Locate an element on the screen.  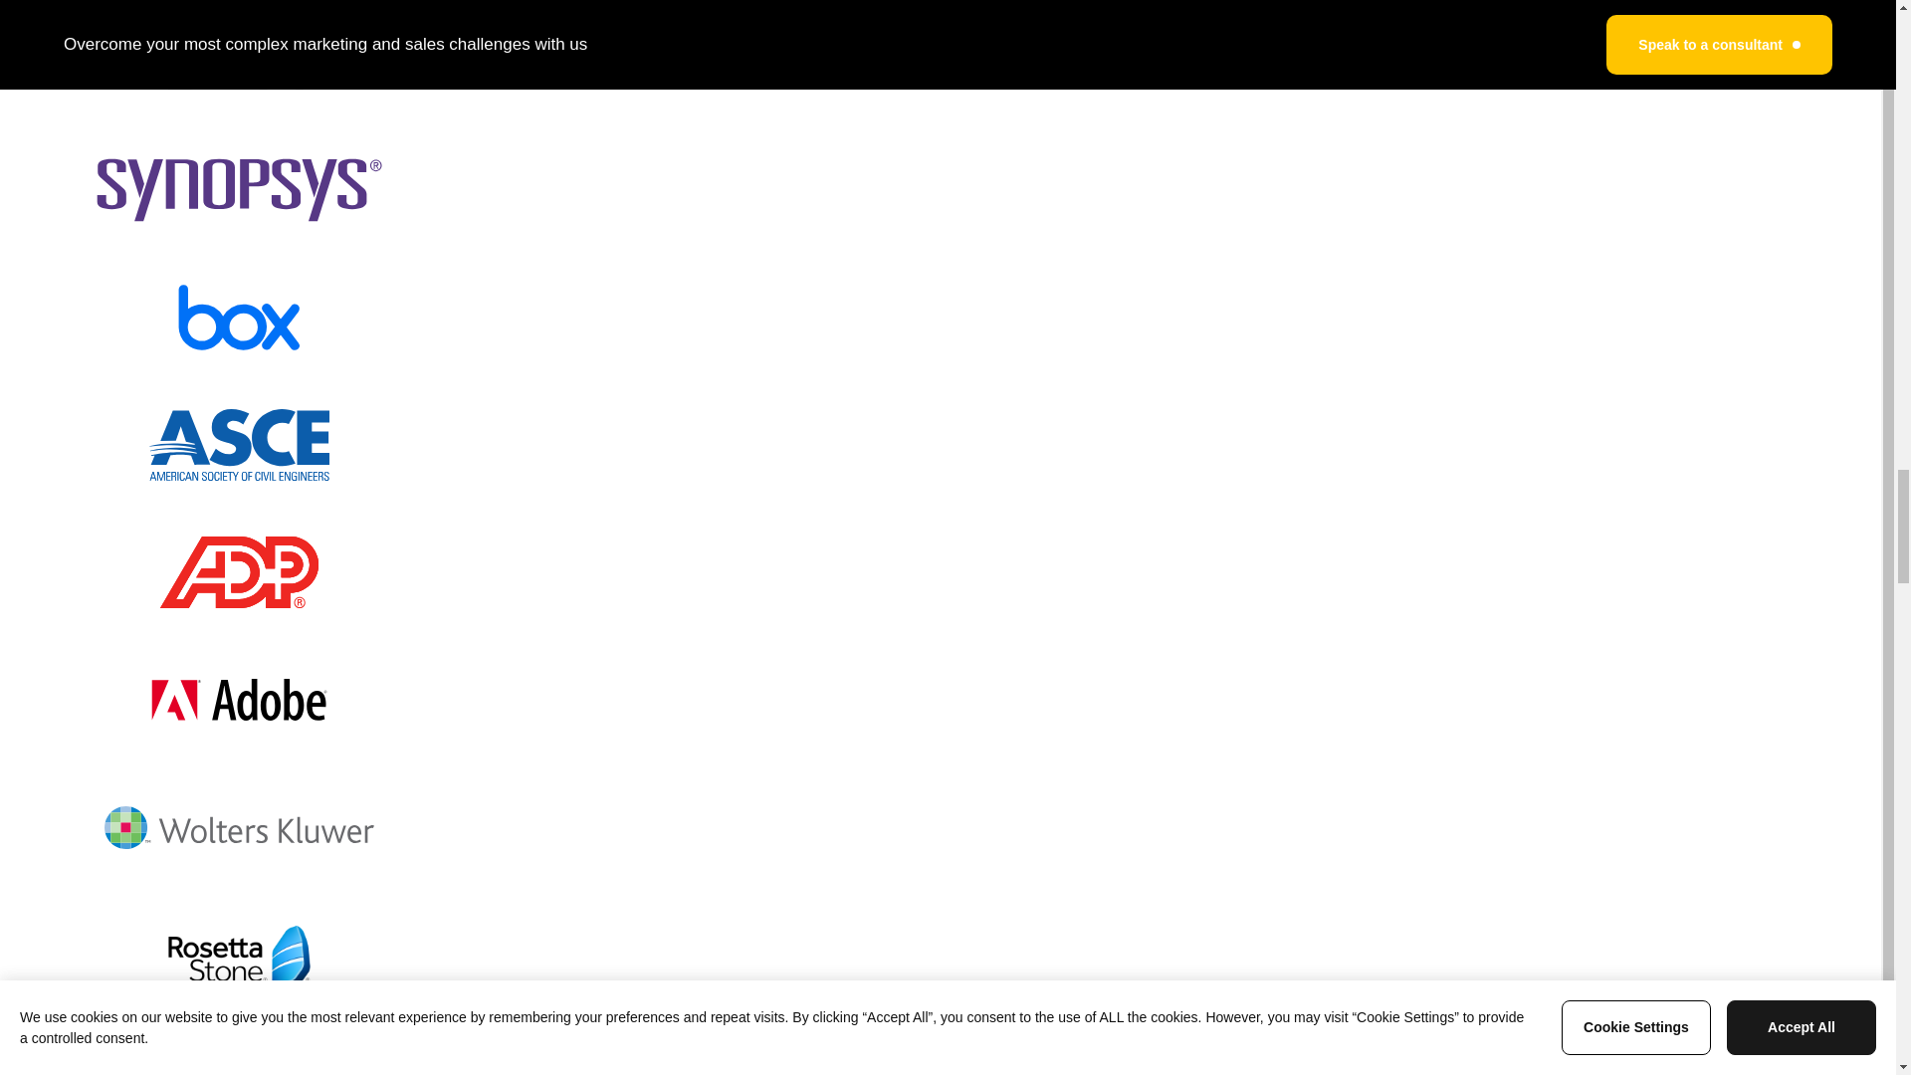
2 is located at coordinates (919, 1047).